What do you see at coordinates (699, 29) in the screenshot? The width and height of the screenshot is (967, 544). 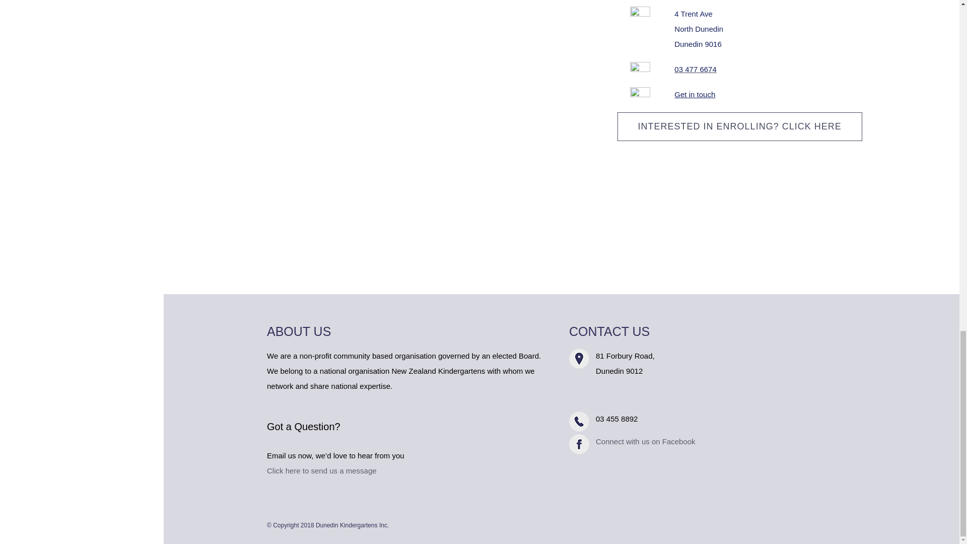 I see `03 477 6674` at bounding box center [699, 29].